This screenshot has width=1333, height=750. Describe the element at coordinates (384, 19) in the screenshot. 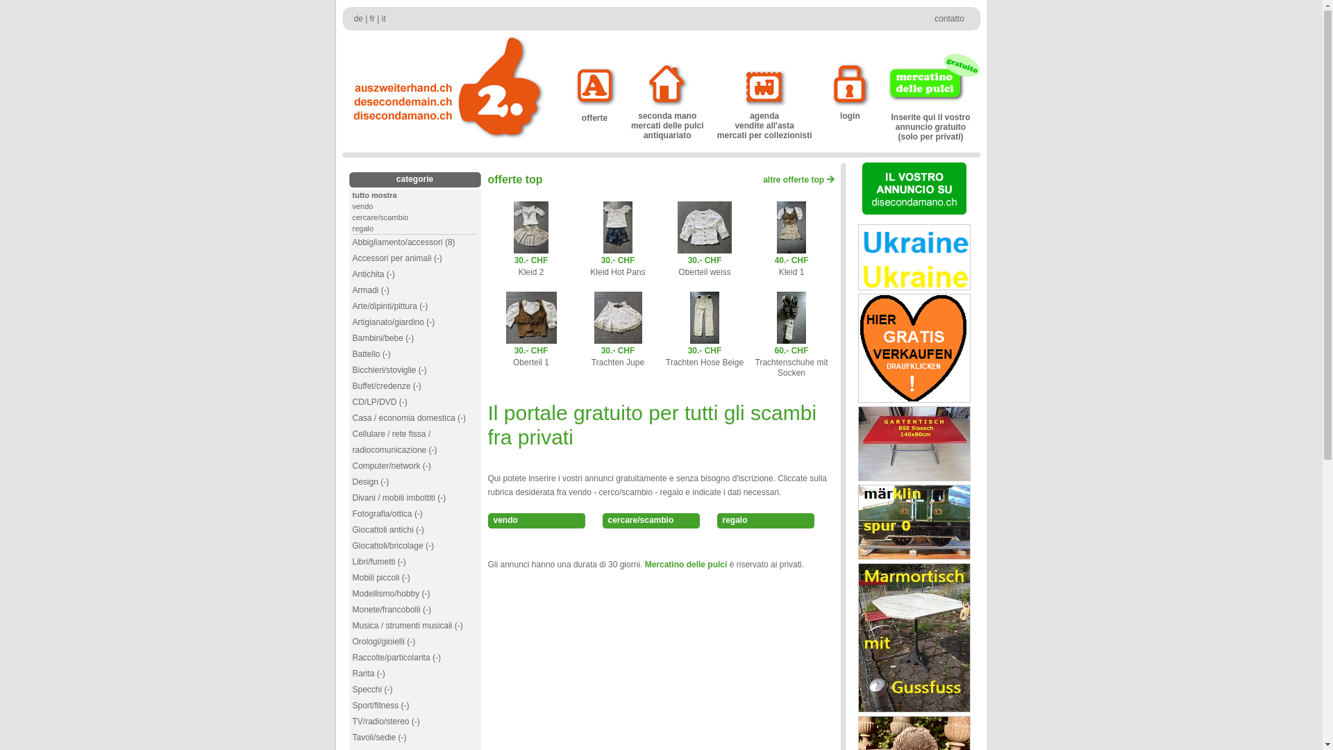

I see `it` at that location.